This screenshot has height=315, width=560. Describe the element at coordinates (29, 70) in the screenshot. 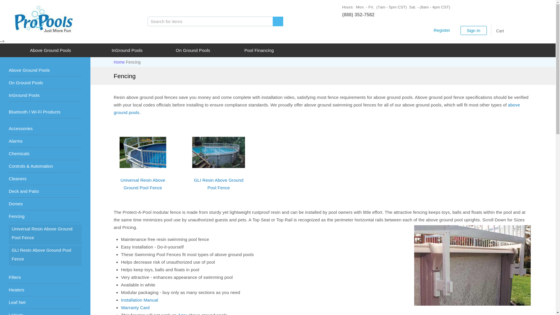

I see `Above Ground Pools` at that location.